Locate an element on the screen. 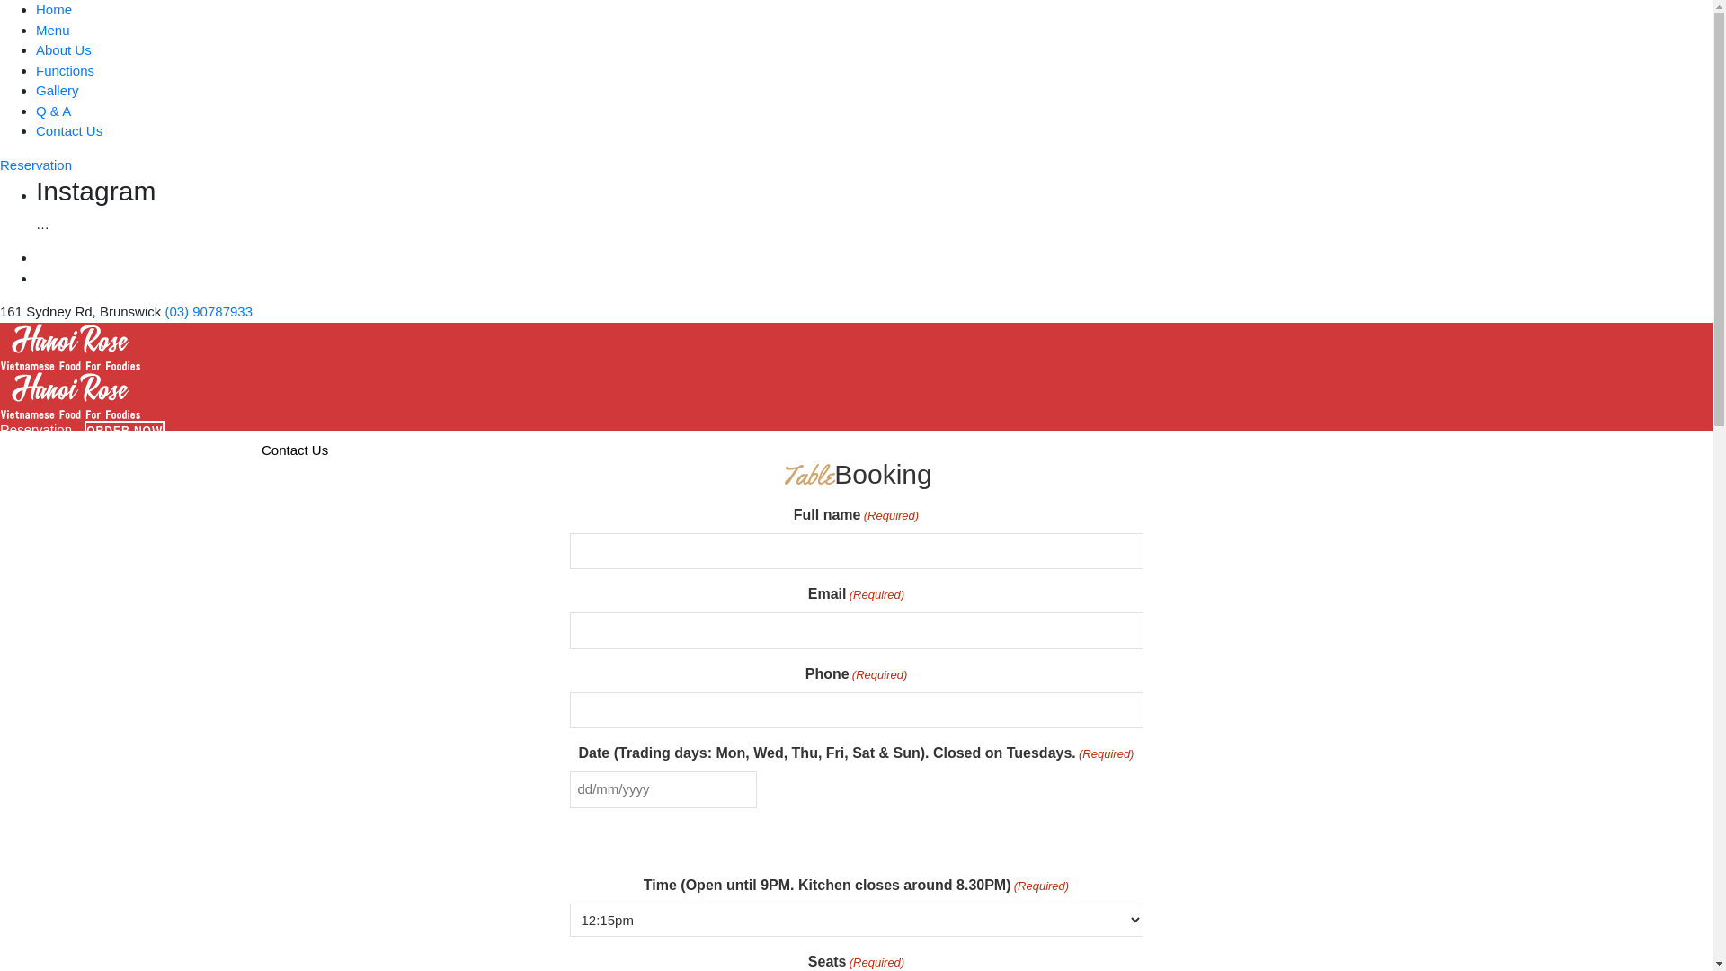 Image resolution: width=1726 pixels, height=971 pixels. Gallery is located at coordinates (205, 450).